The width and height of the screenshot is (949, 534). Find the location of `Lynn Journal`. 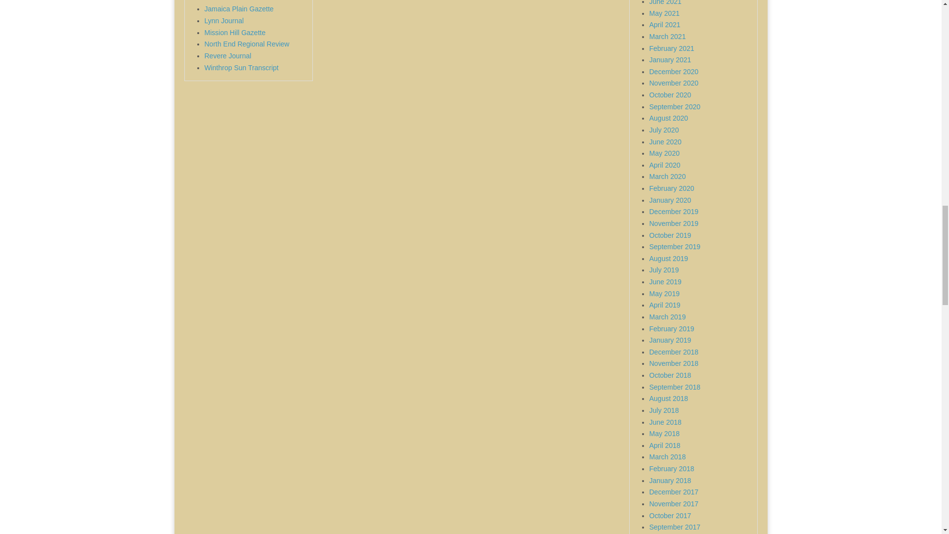

Lynn Journal is located at coordinates (224, 20).